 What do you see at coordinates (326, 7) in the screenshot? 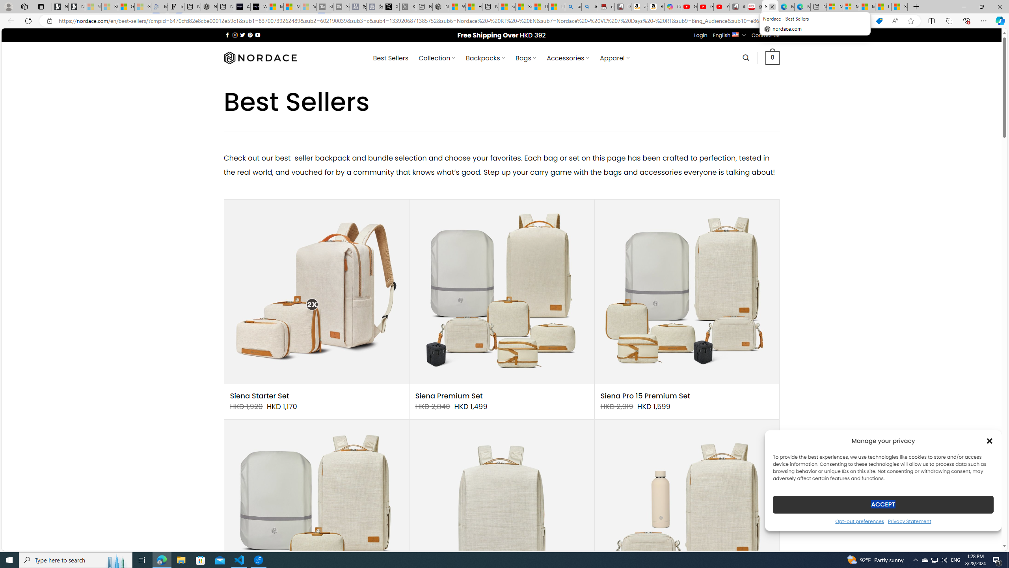
I see `Streaming Coverage | T3 - Sleeping` at bounding box center [326, 7].